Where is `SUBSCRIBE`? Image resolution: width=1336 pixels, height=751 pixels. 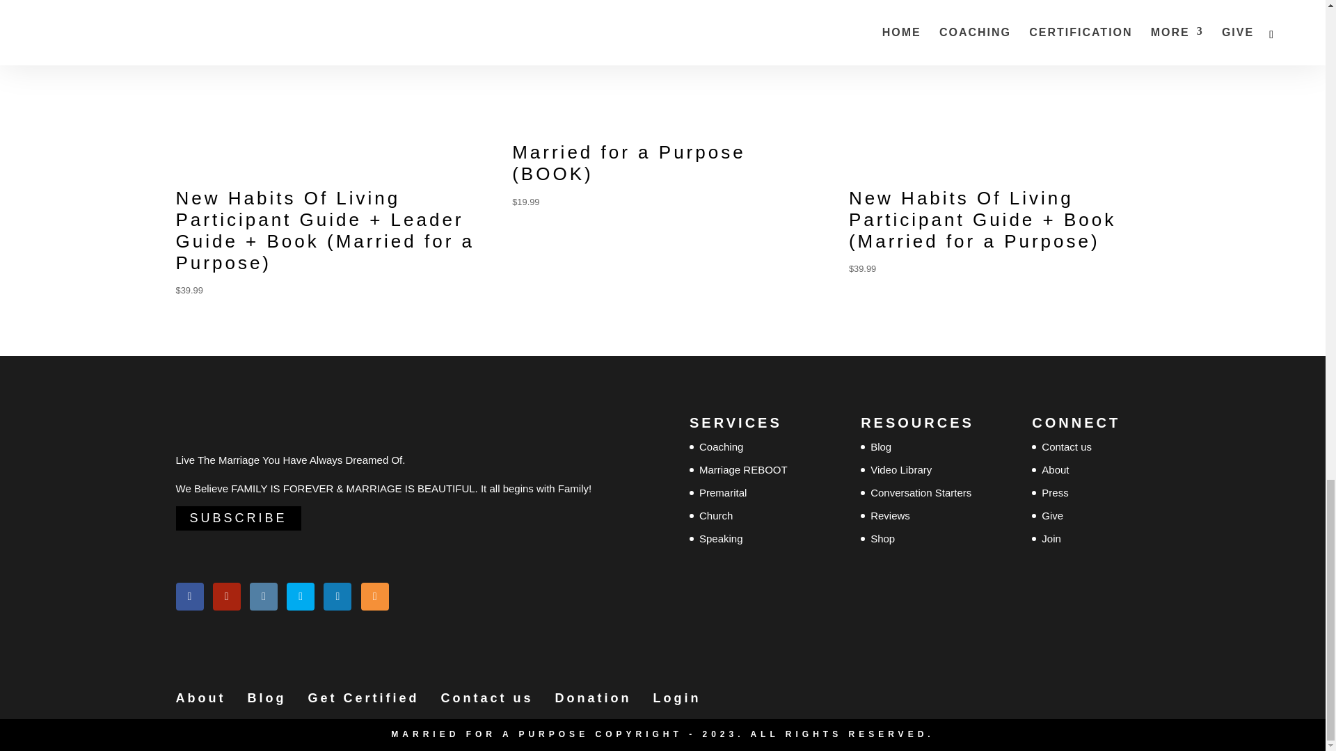 SUBSCRIBE is located at coordinates (238, 517).